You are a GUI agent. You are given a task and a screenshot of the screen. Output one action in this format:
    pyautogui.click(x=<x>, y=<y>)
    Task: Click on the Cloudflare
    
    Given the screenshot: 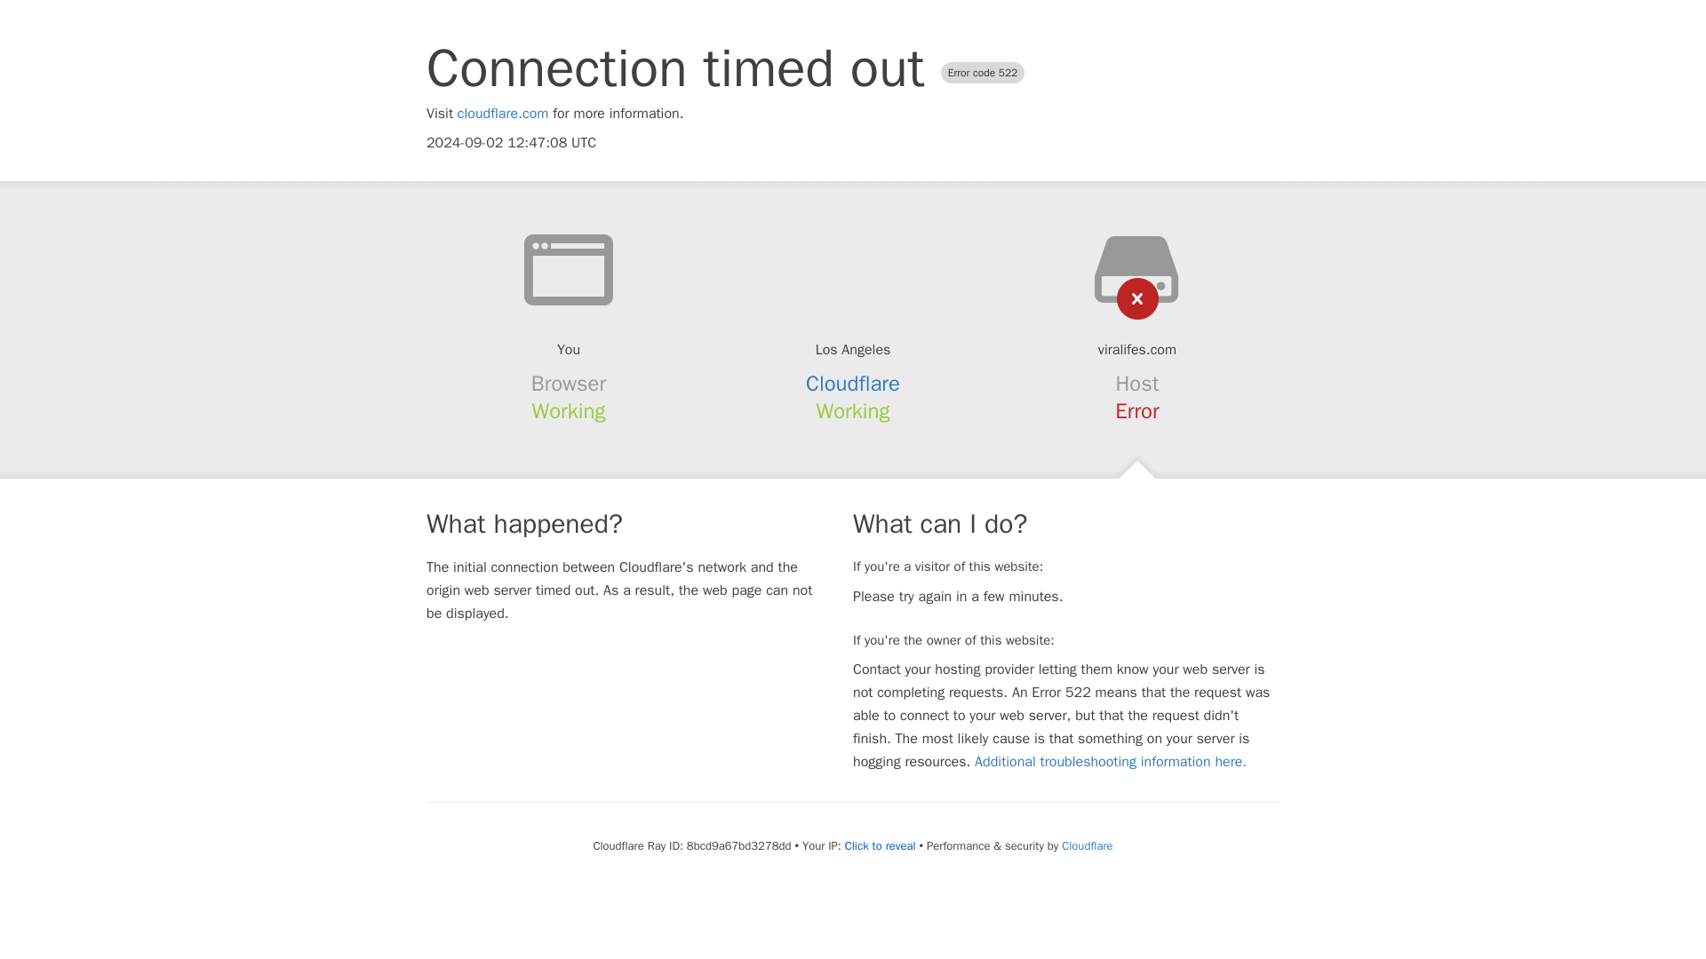 What is the action you would take?
    pyautogui.click(x=853, y=384)
    